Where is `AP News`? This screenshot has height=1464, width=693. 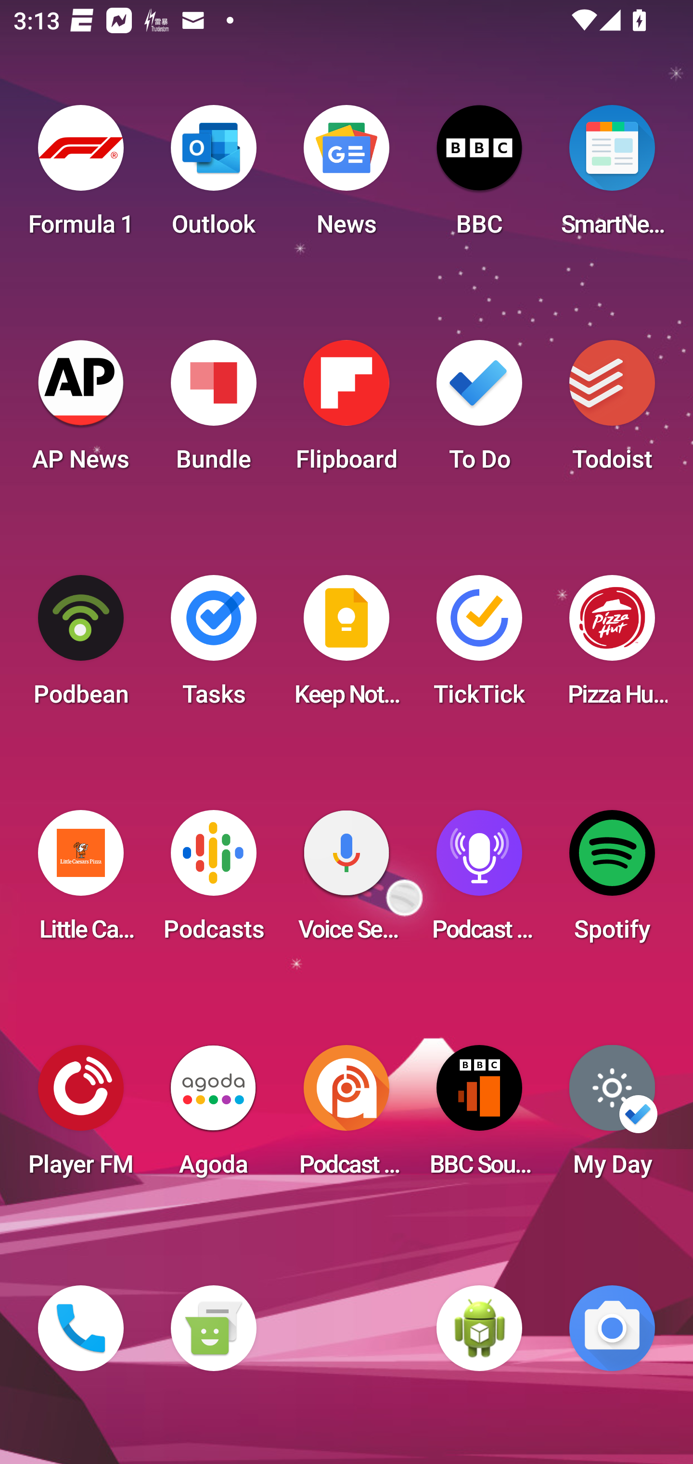 AP News is located at coordinates (81, 411).